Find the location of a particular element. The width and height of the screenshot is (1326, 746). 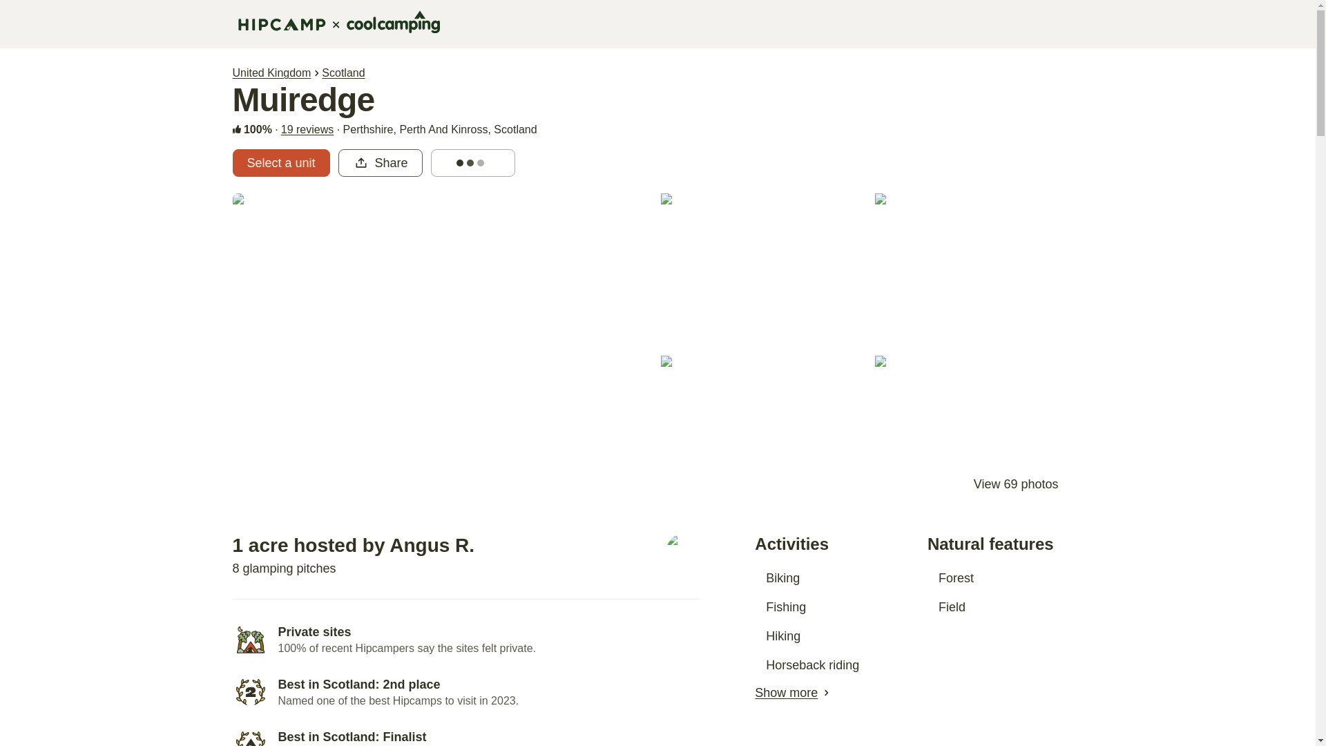

United Kingdom is located at coordinates (271, 73).